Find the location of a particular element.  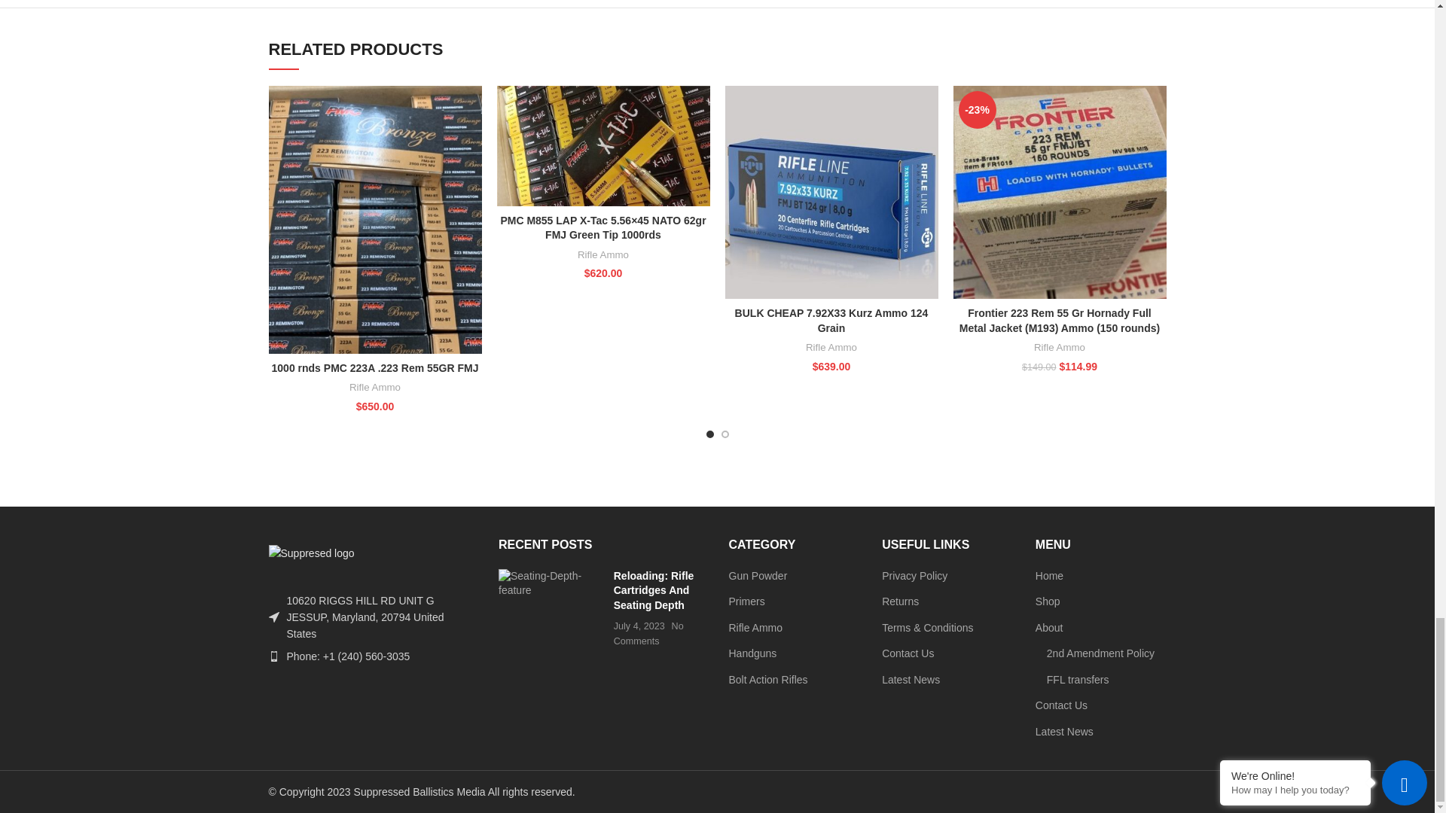

wd-phone-light is located at coordinates (273, 656).